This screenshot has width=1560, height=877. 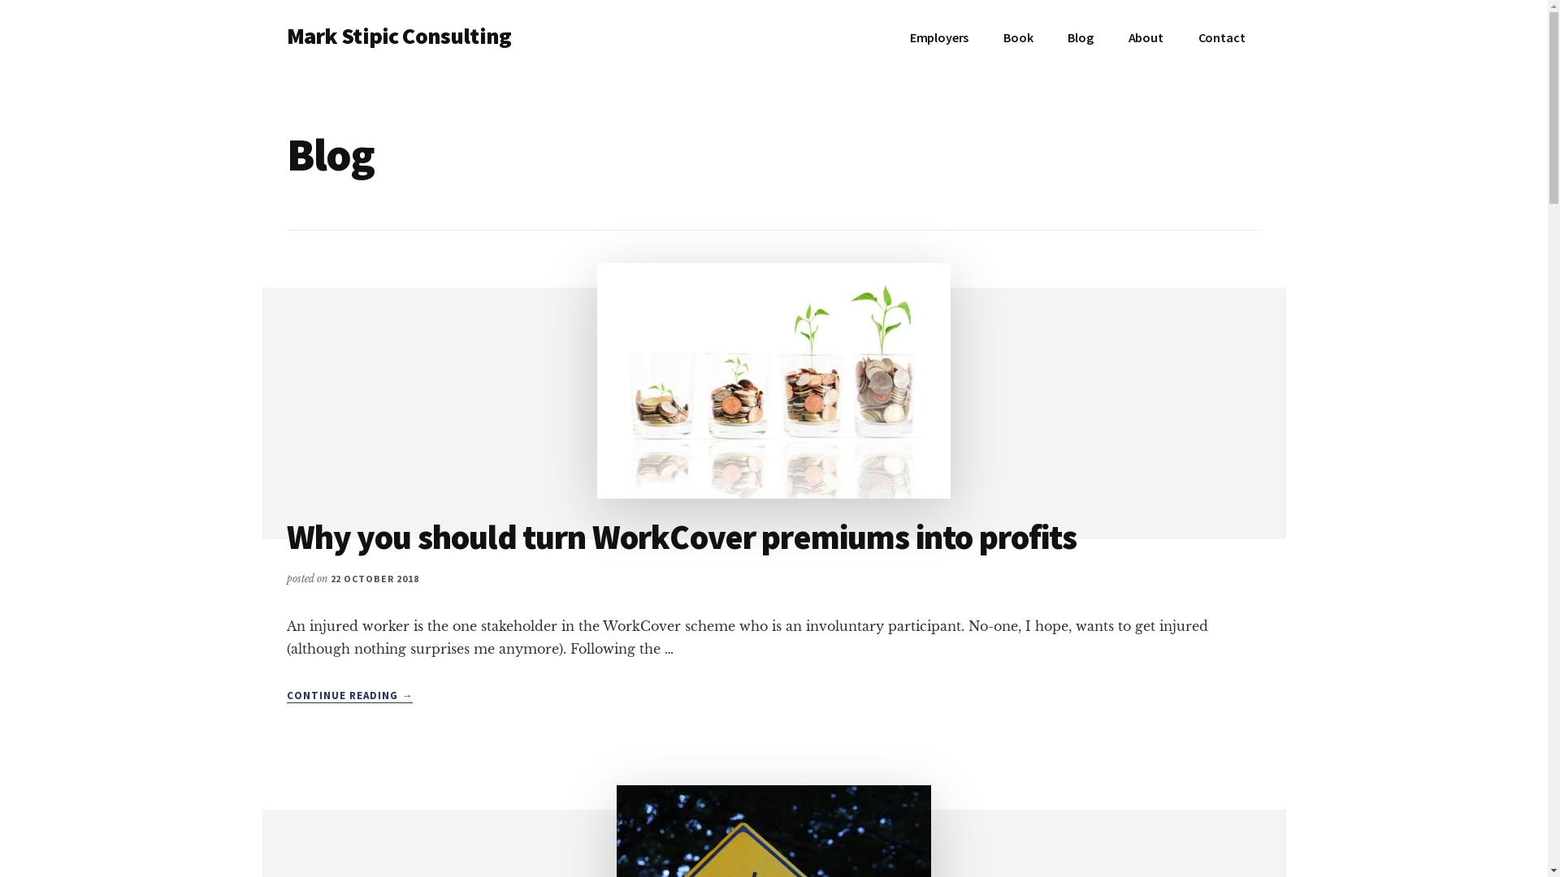 What do you see at coordinates (1222, 37) in the screenshot?
I see `Contact` at bounding box center [1222, 37].